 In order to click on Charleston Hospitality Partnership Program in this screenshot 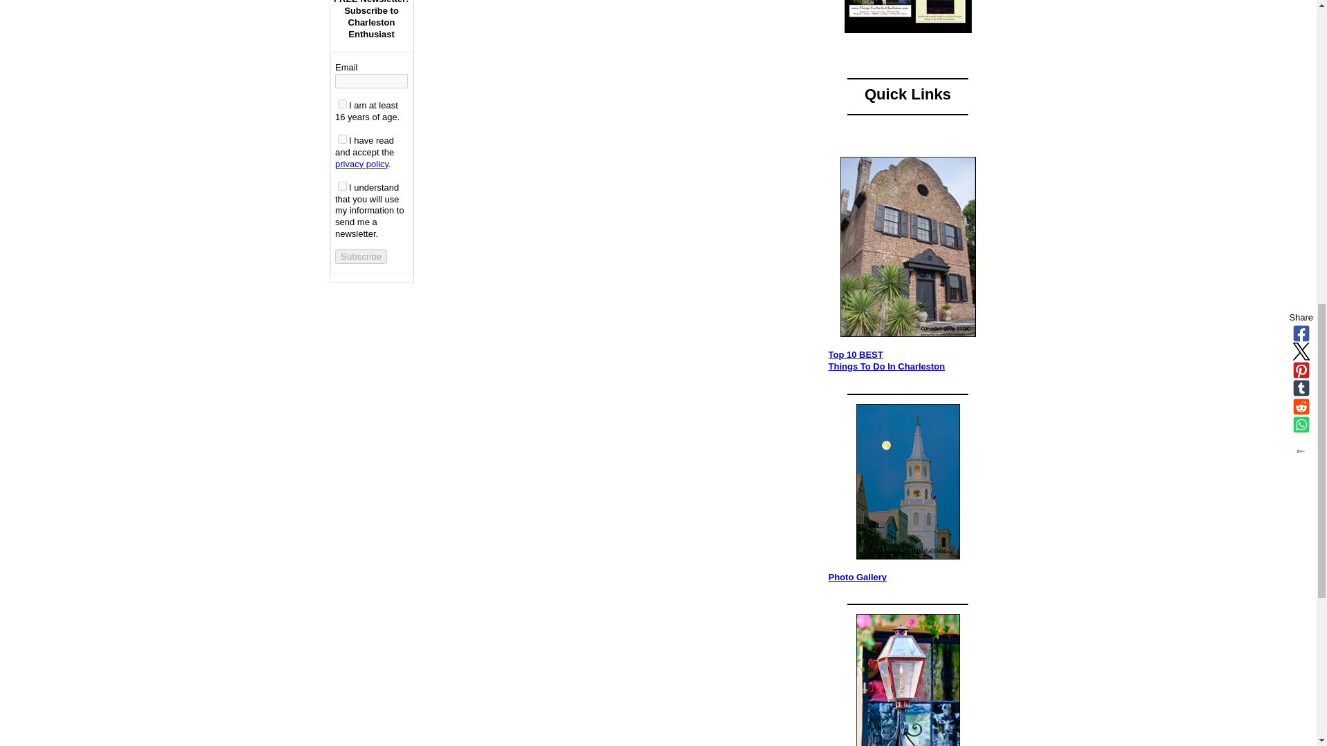, I will do `click(907, 17)`.